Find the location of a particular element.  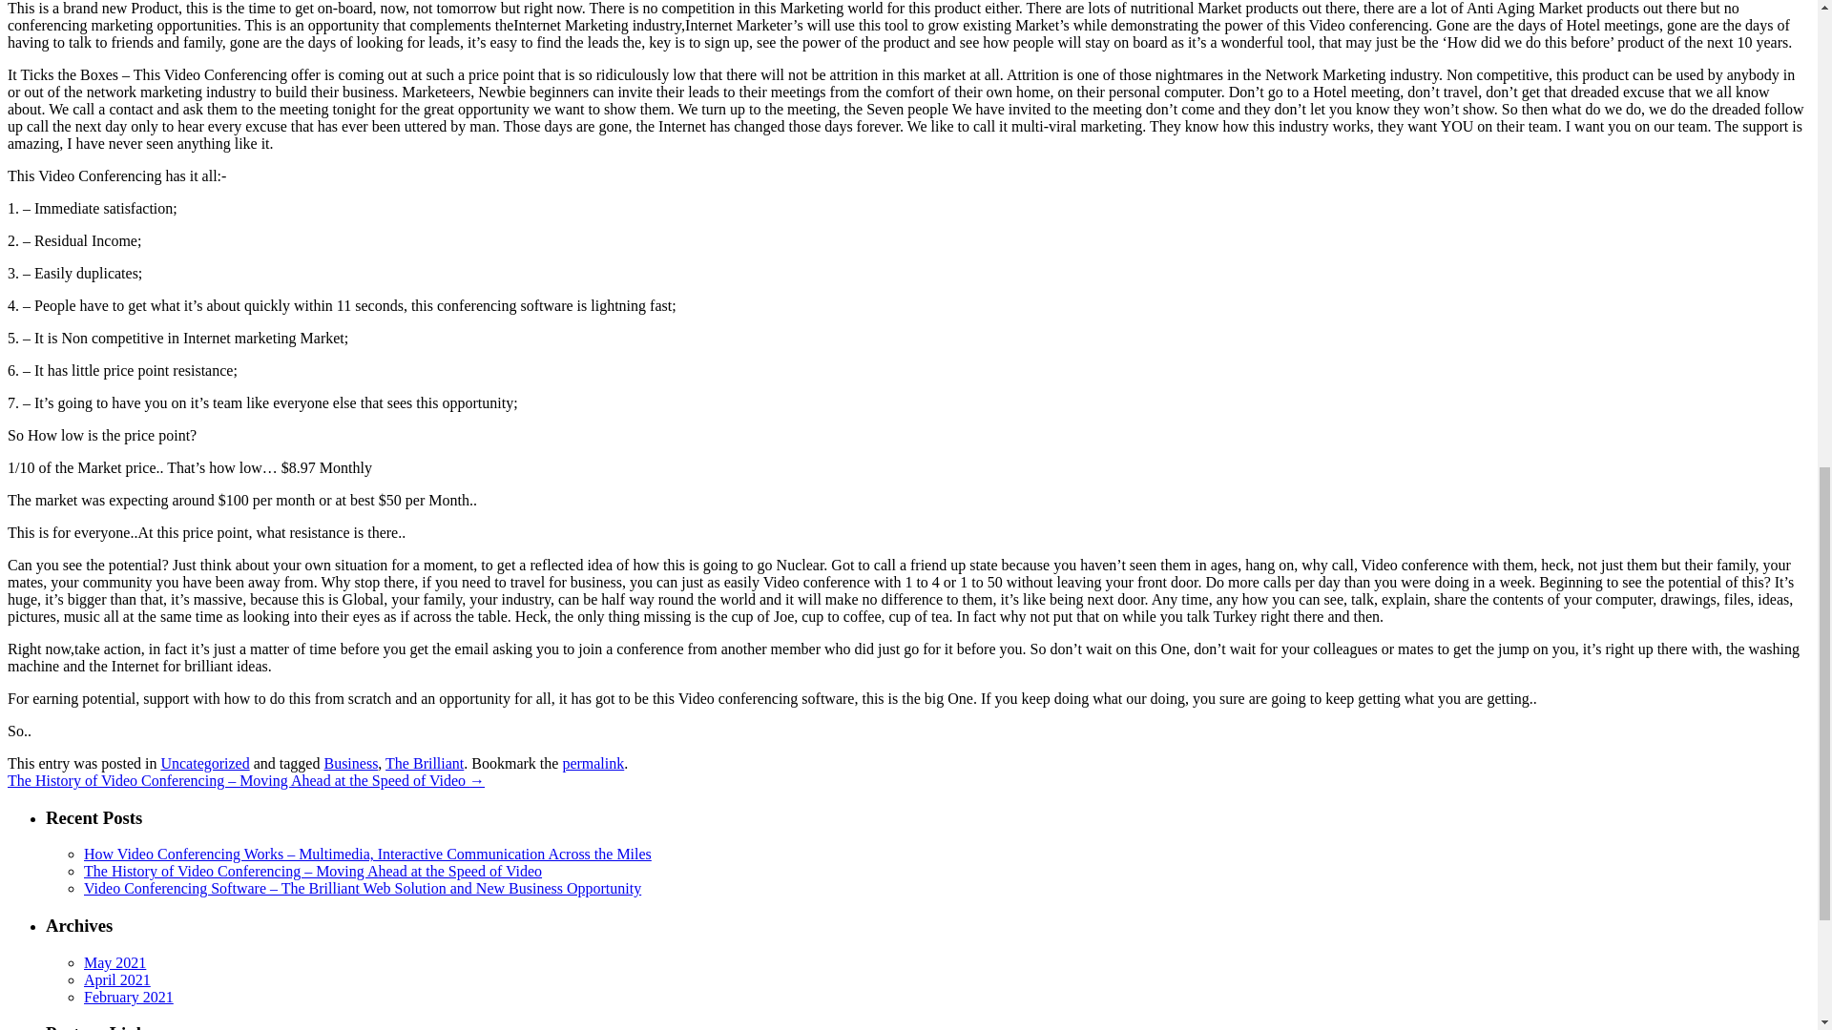

Business is located at coordinates (350, 763).